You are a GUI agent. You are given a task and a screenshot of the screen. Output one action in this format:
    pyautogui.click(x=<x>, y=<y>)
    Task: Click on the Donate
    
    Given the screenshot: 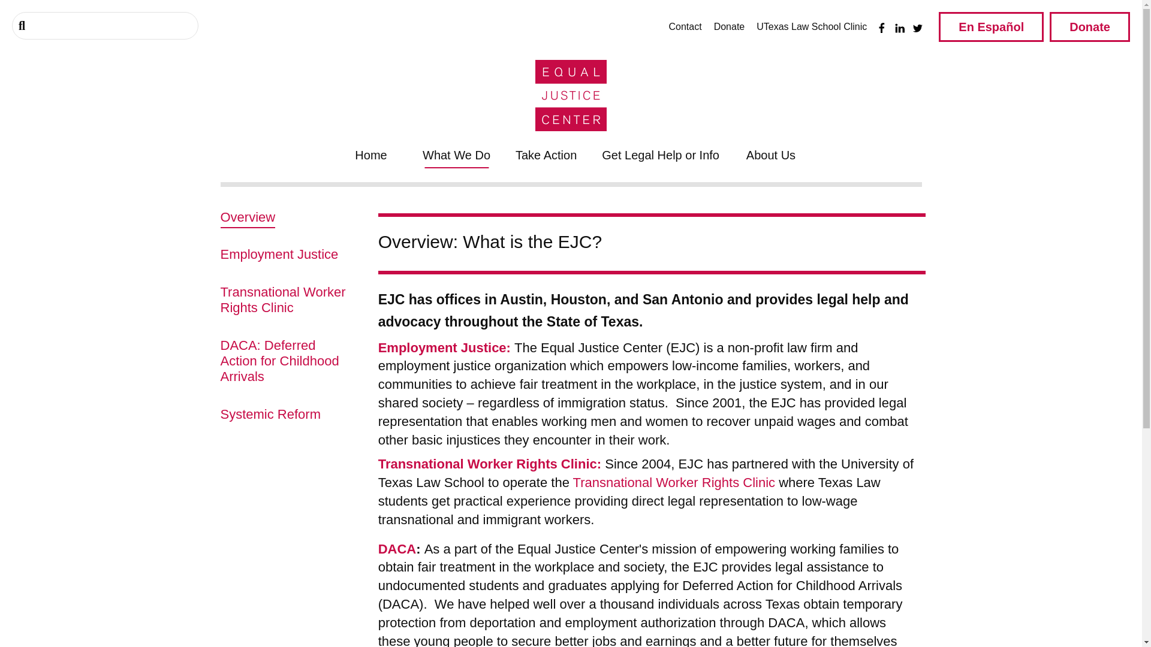 What is the action you would take?
    pyautogui.click(x=1090, y=27)
    